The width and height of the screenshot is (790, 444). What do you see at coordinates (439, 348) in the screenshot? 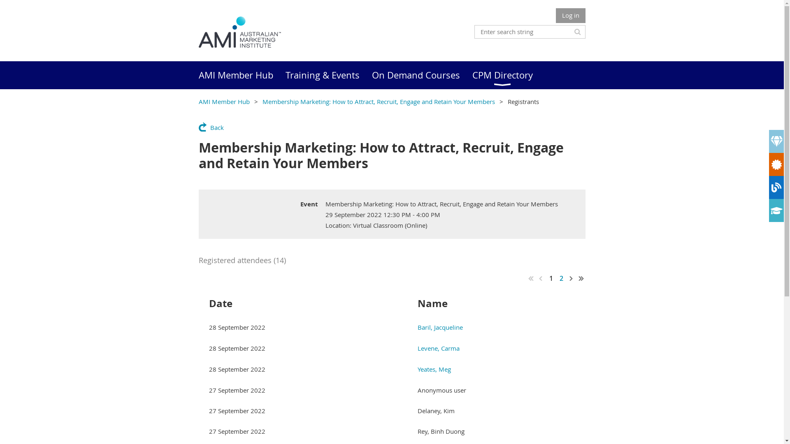
I see `Levene, Carma` at bounding box center [439, 348].